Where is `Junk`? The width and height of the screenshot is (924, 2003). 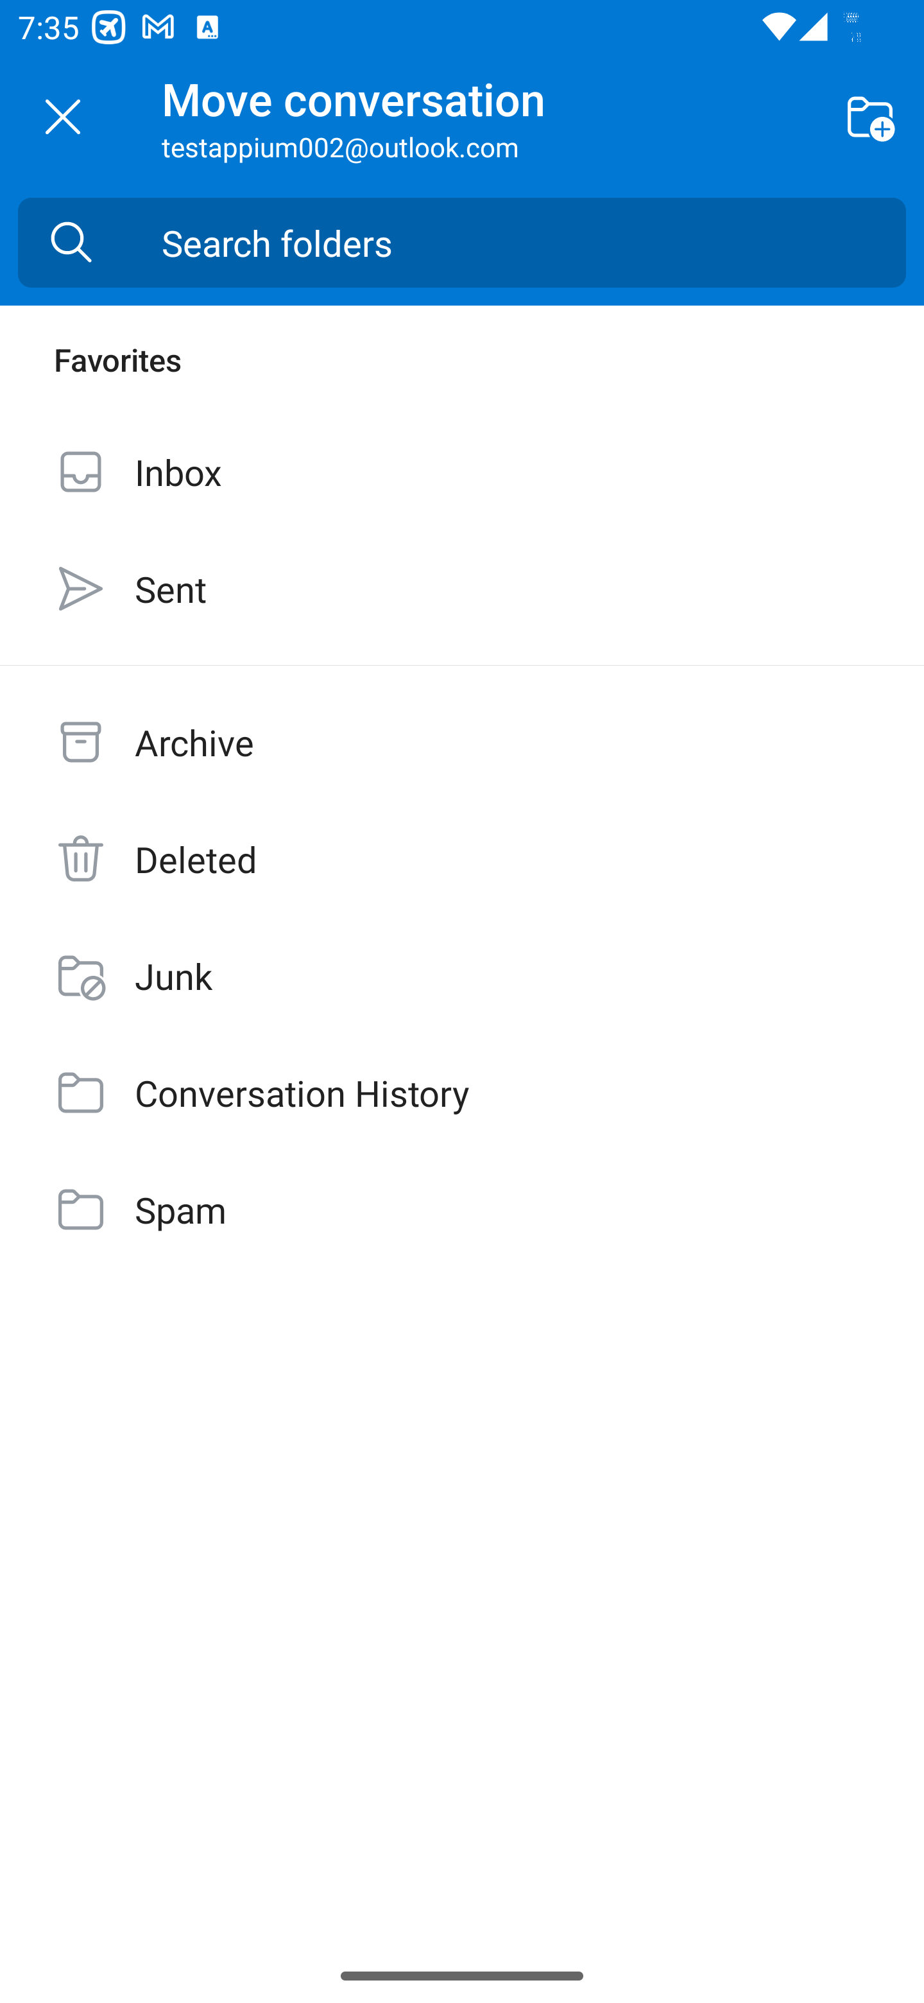
Junk is located at coordinates (462, 975).